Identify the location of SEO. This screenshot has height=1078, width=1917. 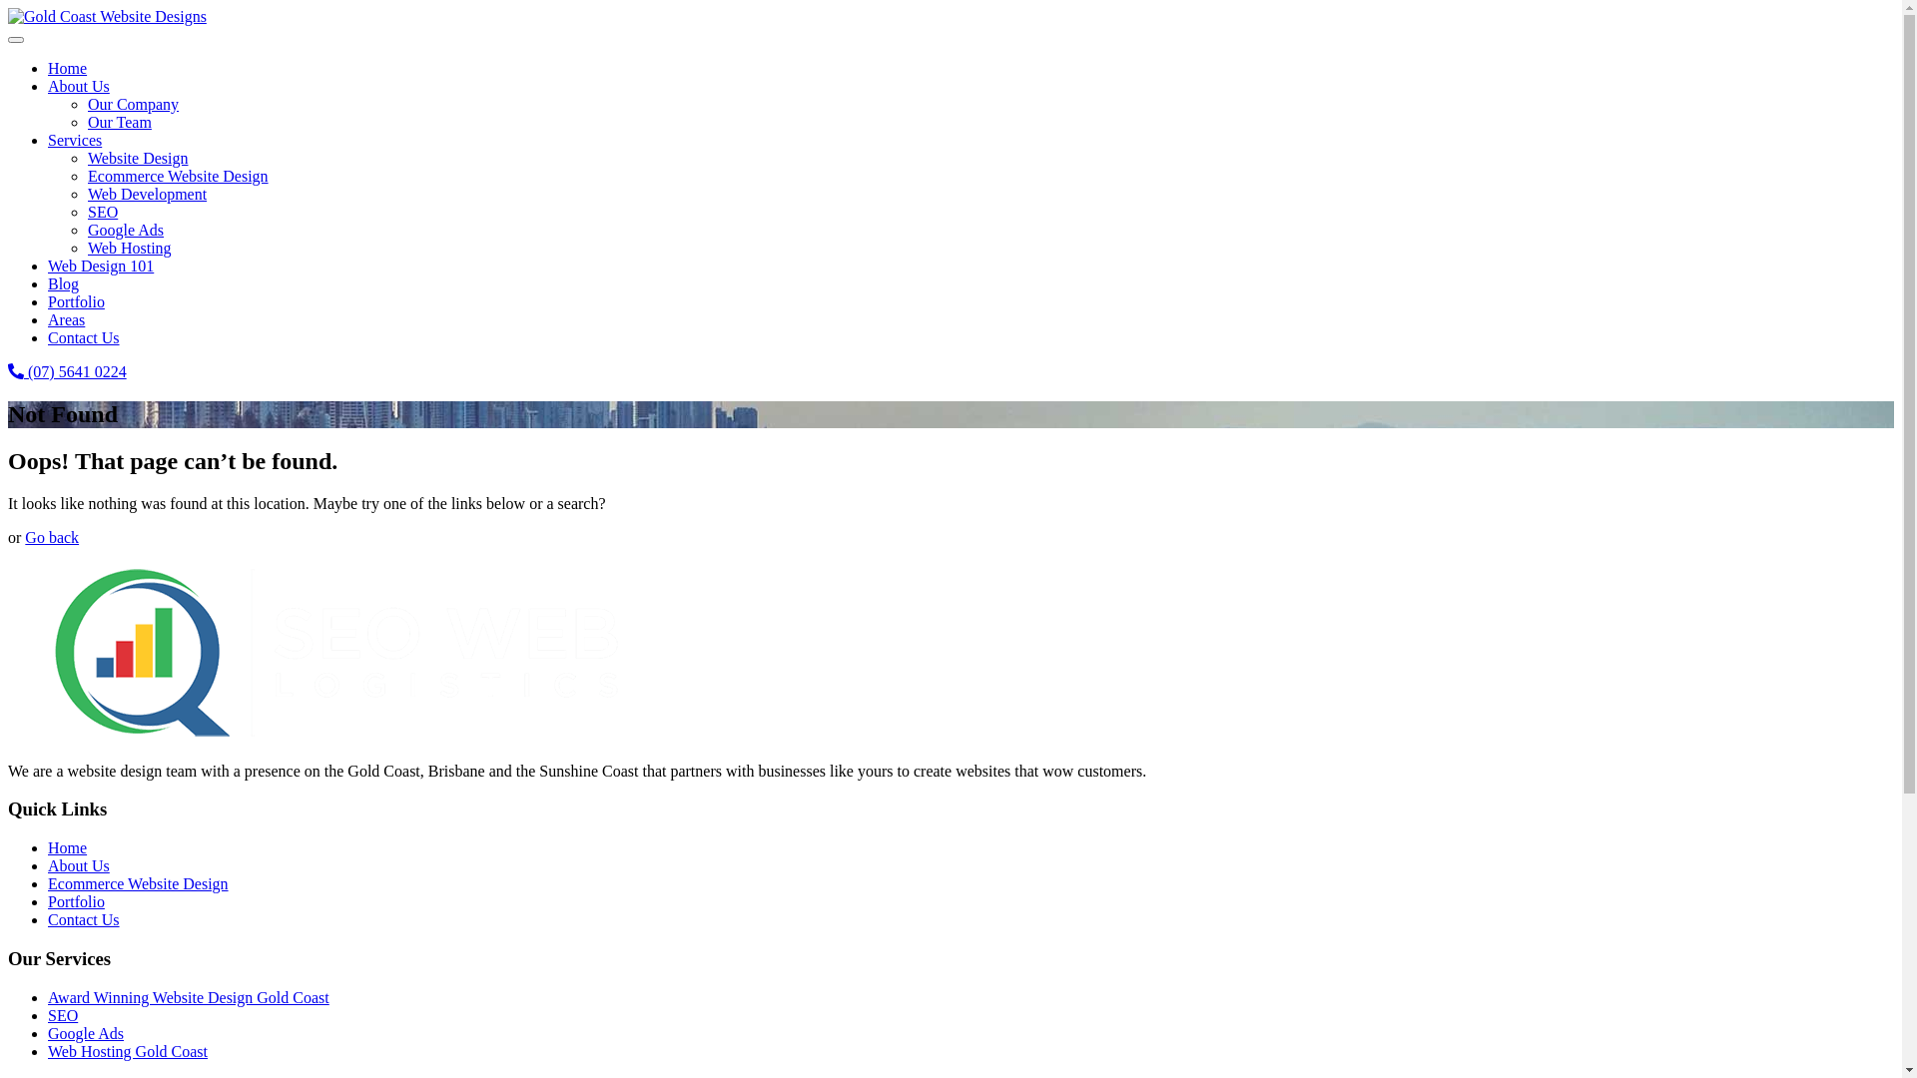
(63, 1016).